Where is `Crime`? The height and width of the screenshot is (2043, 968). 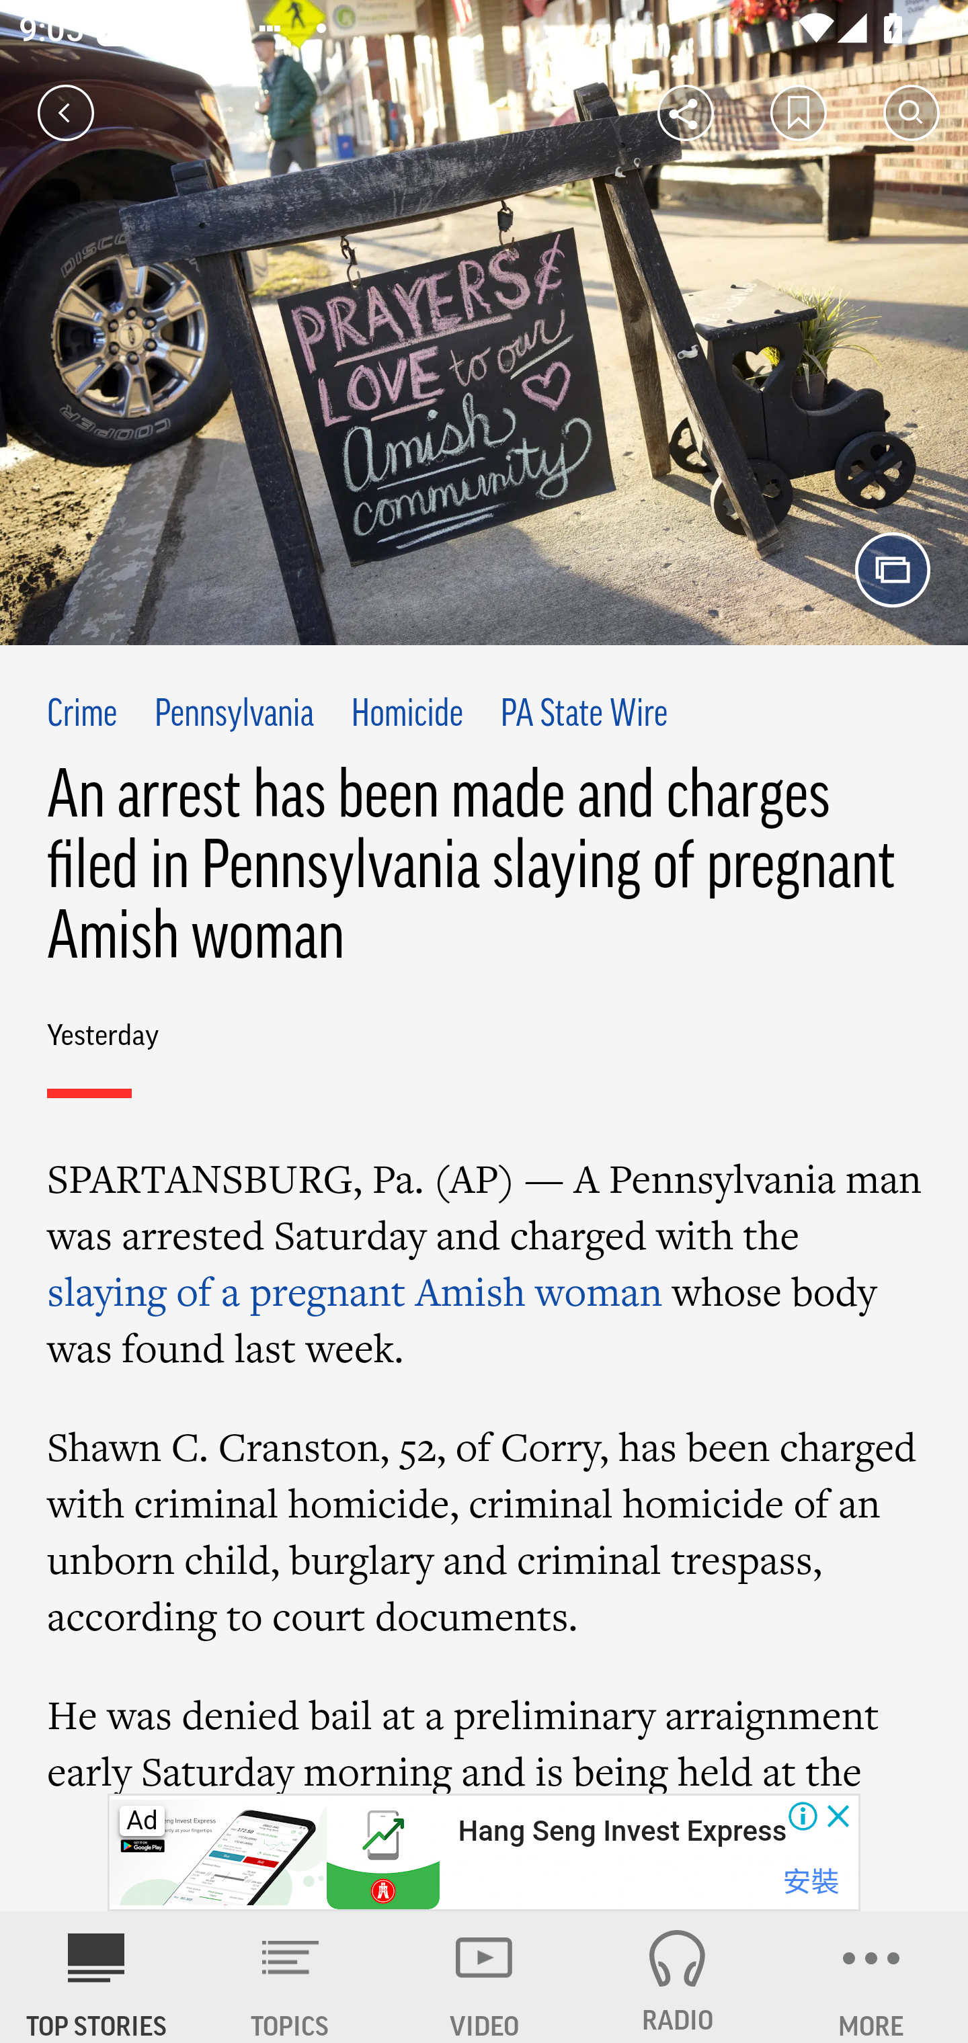
Crime is located at coordinates (83, 716).